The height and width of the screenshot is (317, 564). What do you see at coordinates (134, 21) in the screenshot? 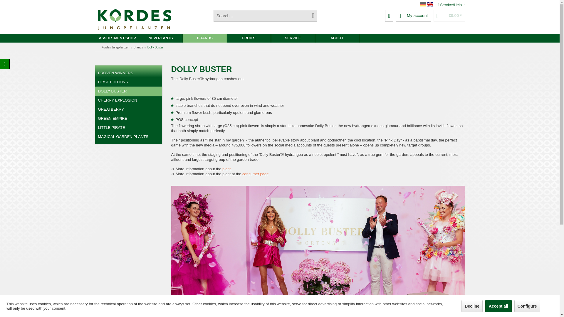
I see `Kordes Jungpflanzen - Switch to homepage` at bounding box center [134, 21].